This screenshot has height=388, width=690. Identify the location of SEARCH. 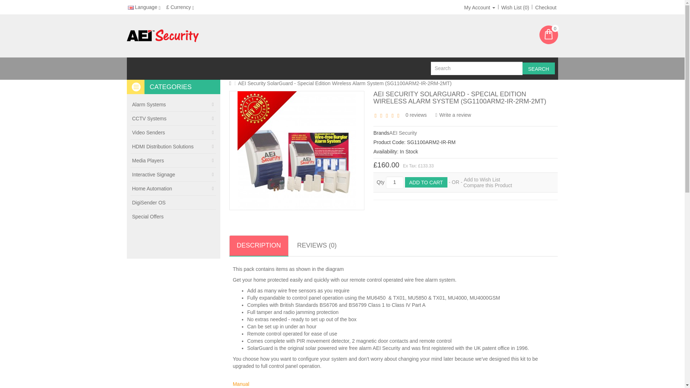
(538, 68).